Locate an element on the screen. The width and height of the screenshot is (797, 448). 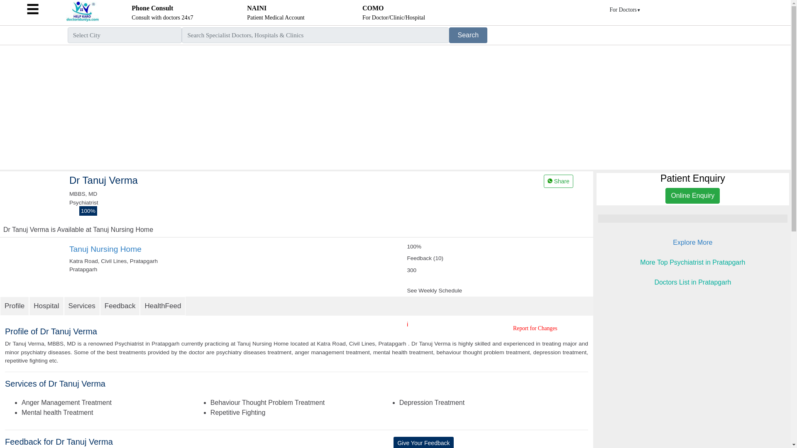
Naini is located at coordinates (276, 12).